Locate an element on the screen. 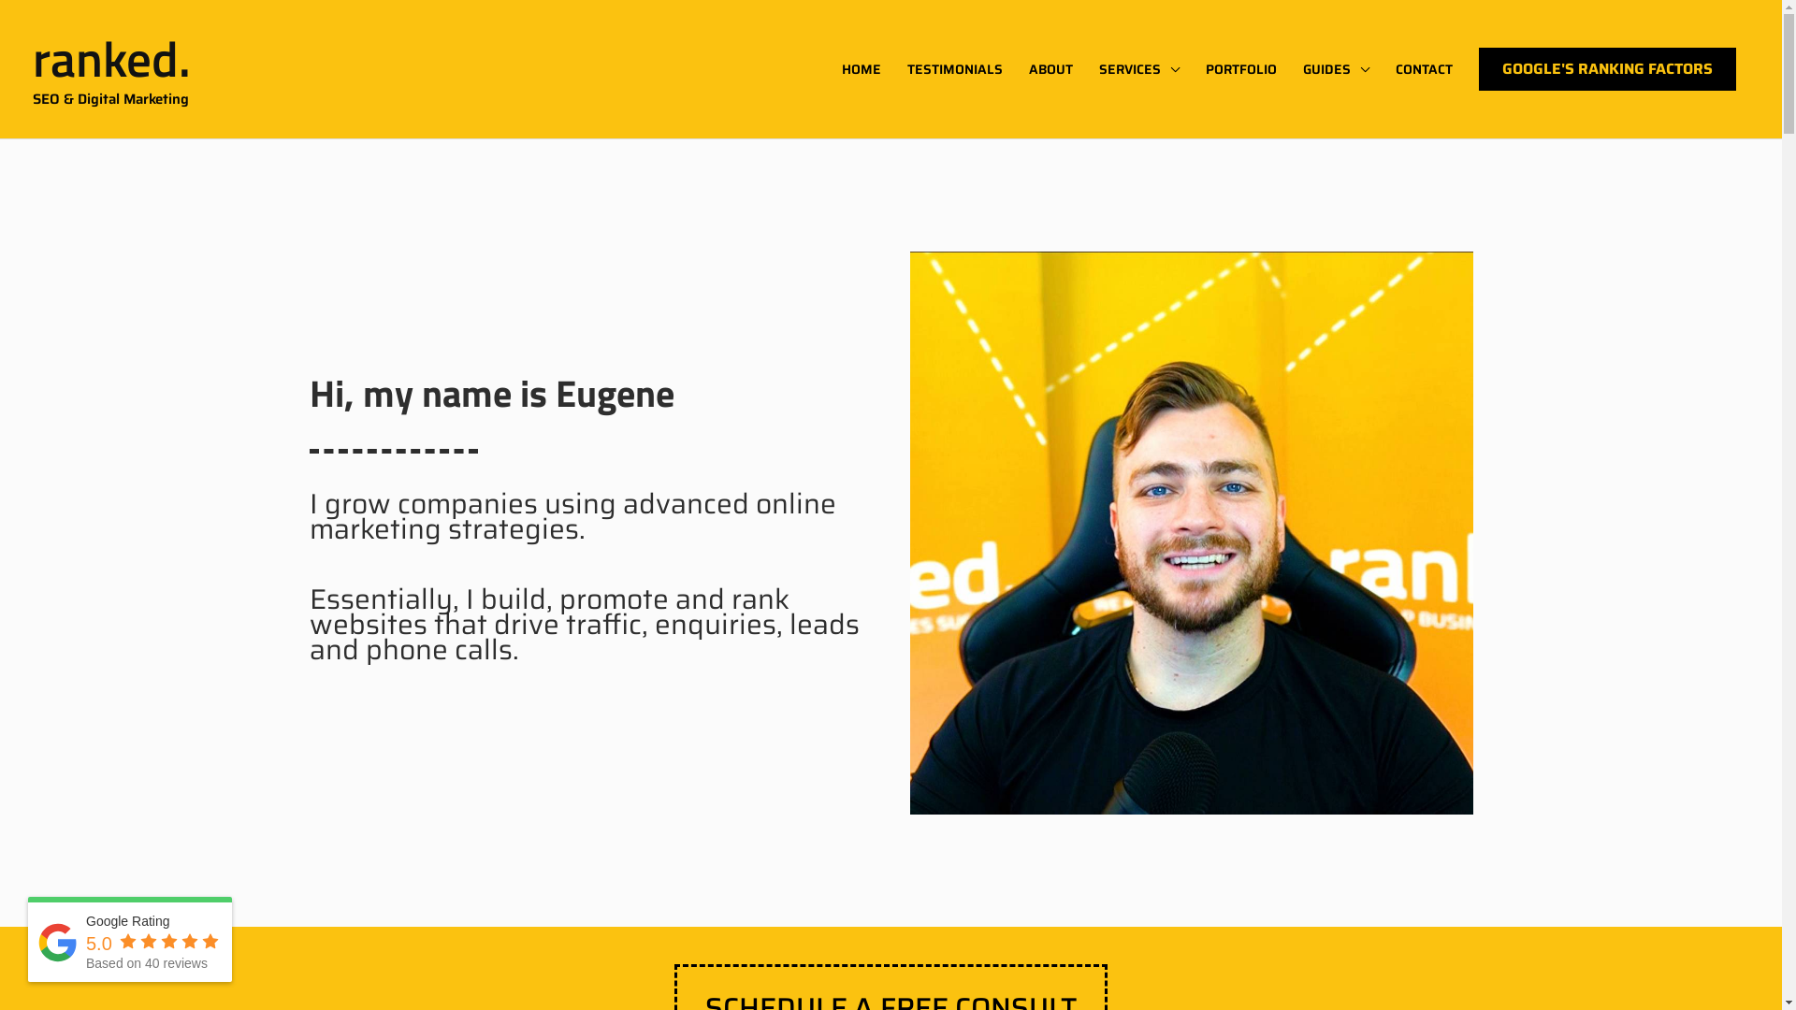 This screenshot has height=1010, width=1796. ABOUT is located at coordinates (1051, 69).